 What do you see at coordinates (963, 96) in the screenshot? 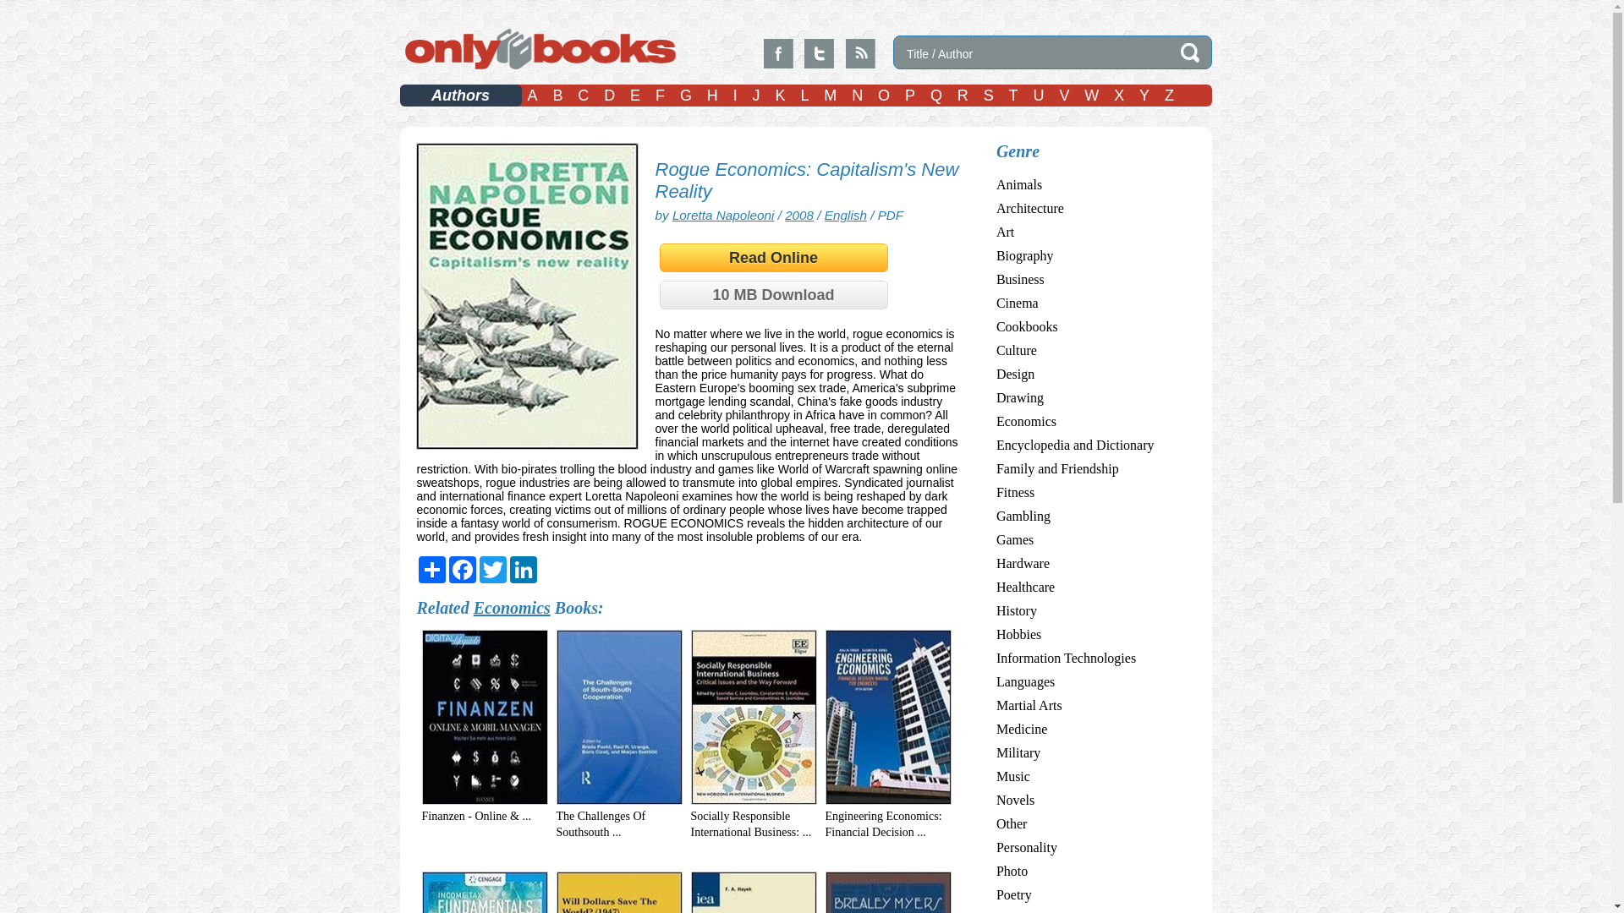
I see `R` at bounding box center [963, 96].